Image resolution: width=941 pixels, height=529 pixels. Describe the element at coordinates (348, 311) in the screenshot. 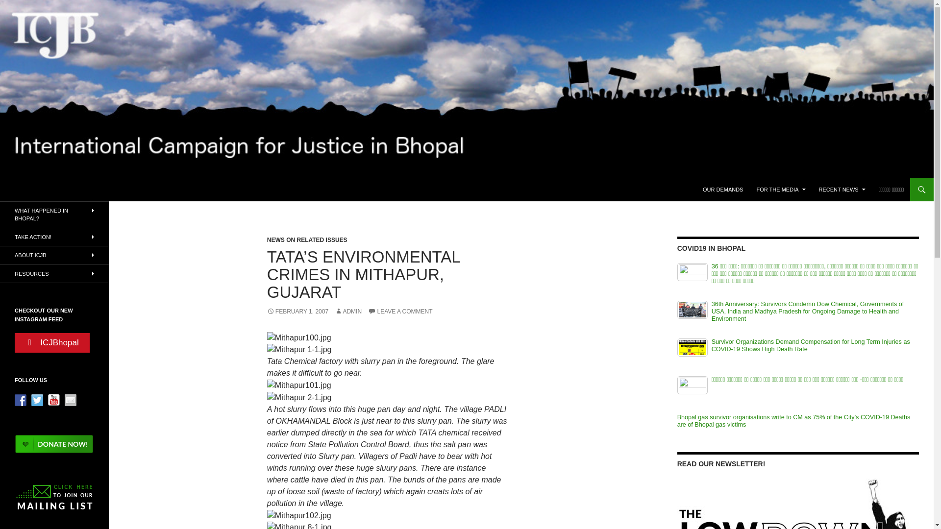

I see `ADMIN` at that location.